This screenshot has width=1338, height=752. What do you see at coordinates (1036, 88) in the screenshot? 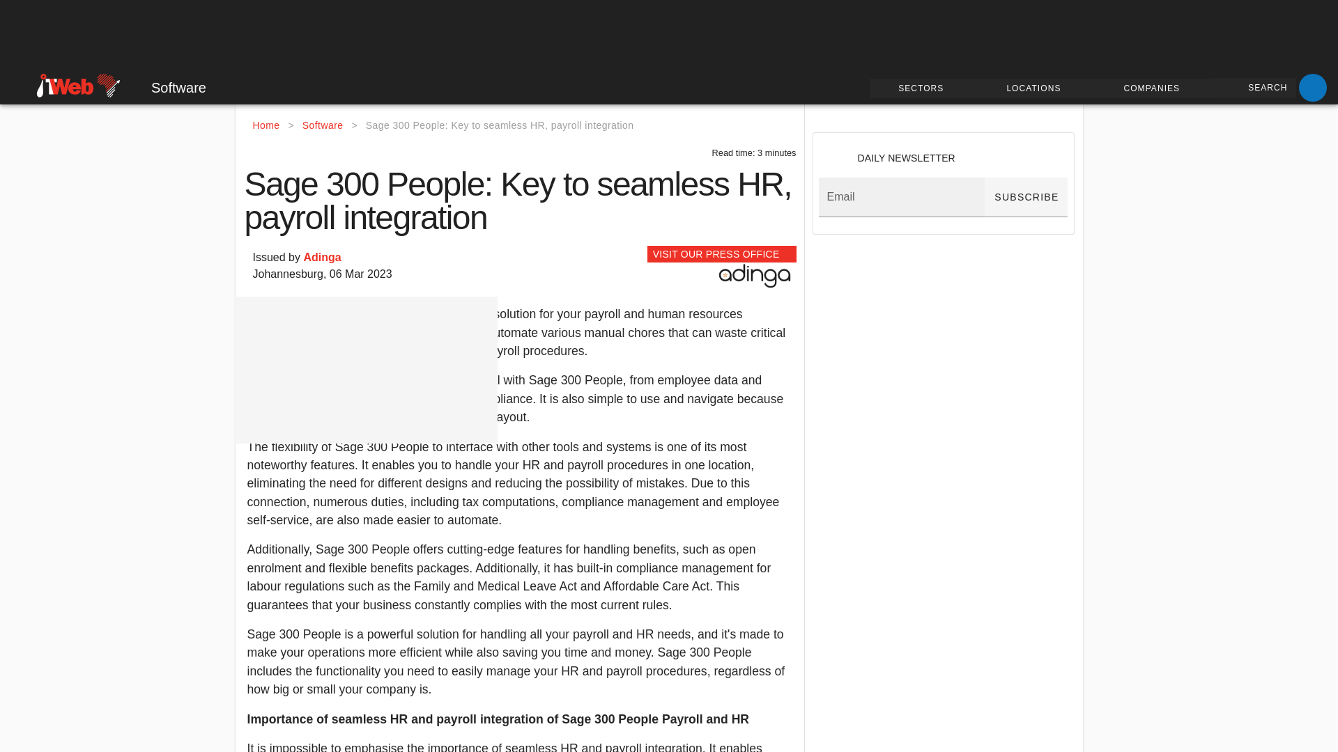
I see `LOCATIONS` at bounding box center [1036, 88].